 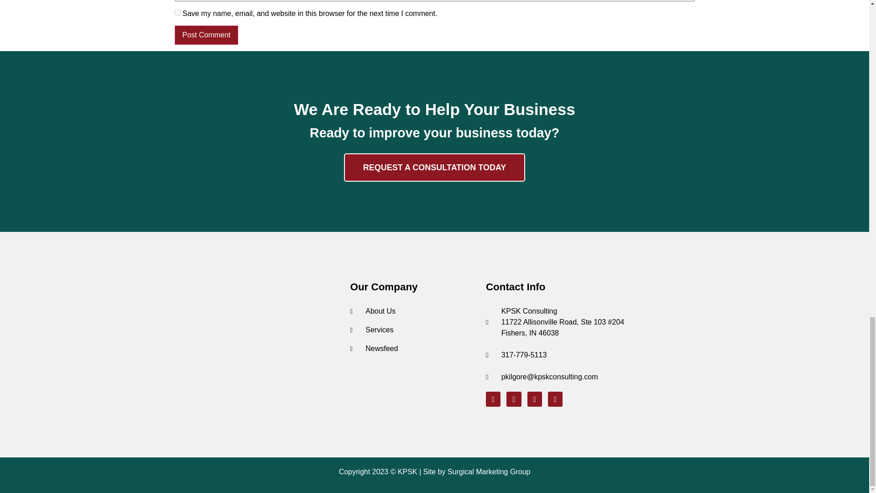 What do you see at coordinates (413, 311) in the screenshot?
I see `About Us` at bounding box center [413, 311].